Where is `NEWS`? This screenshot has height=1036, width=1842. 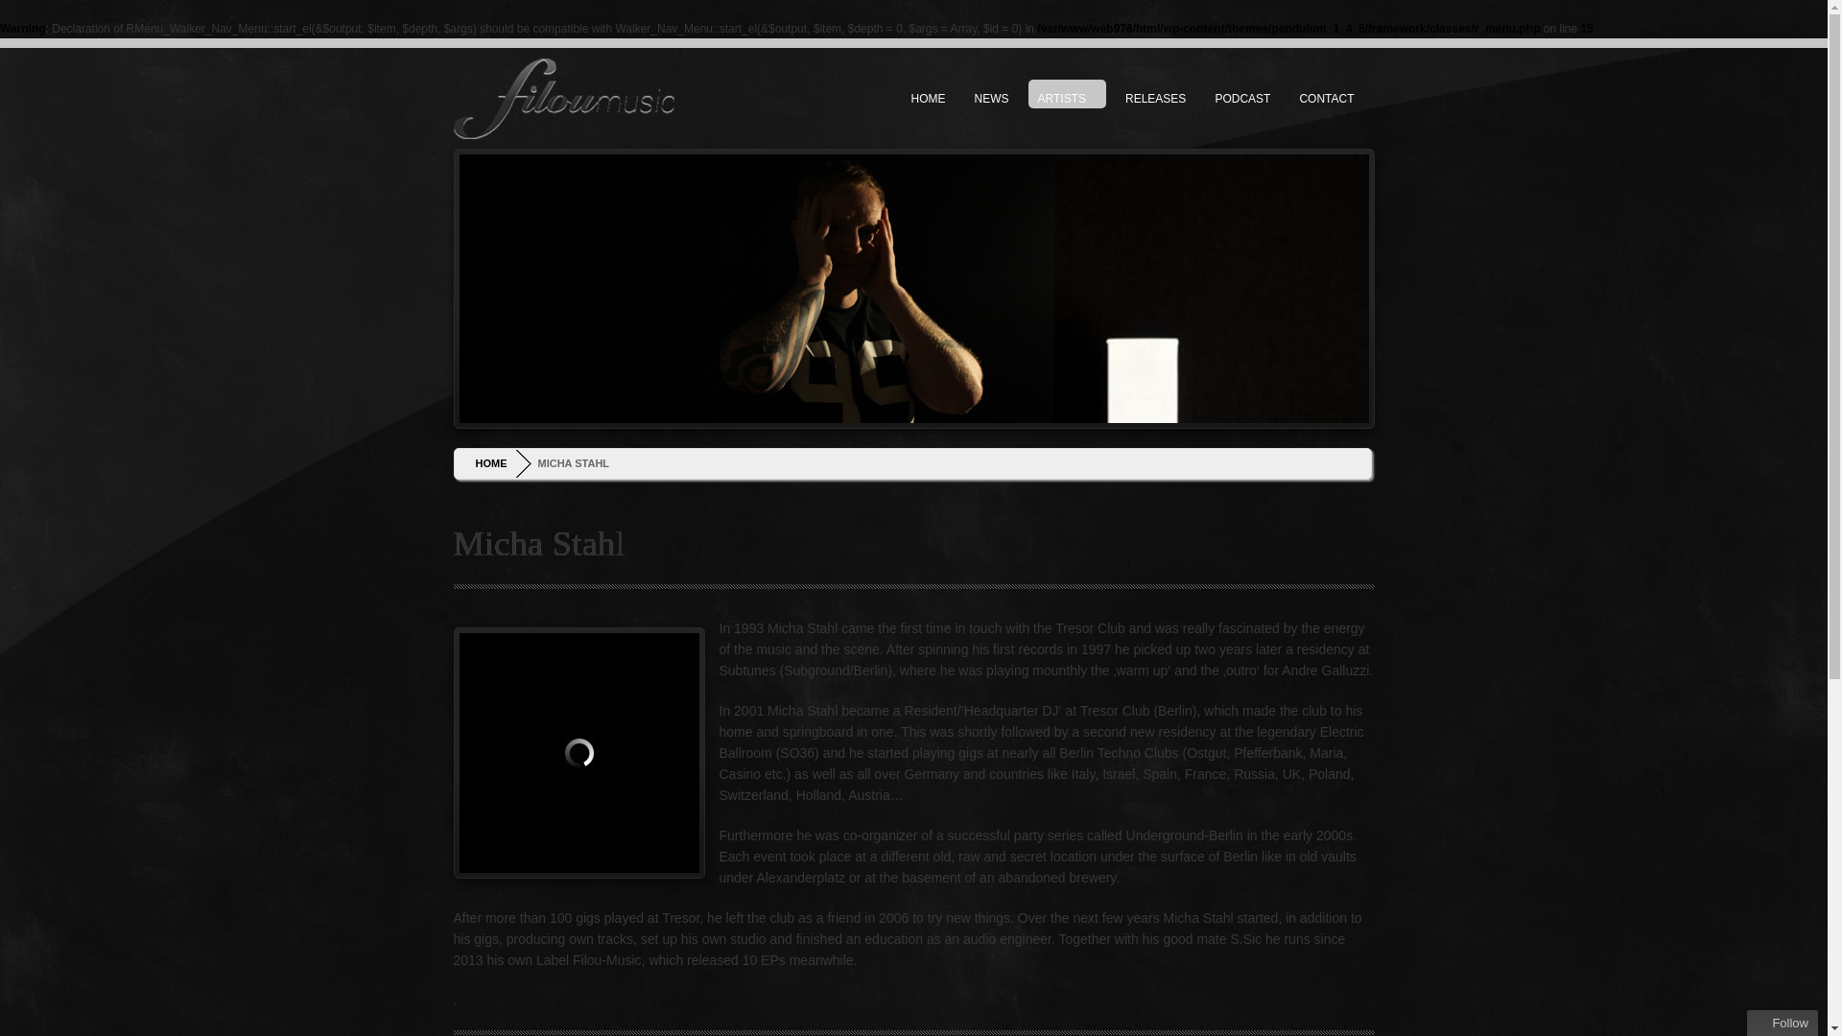
NEWS is located at coordinates (992, 93).